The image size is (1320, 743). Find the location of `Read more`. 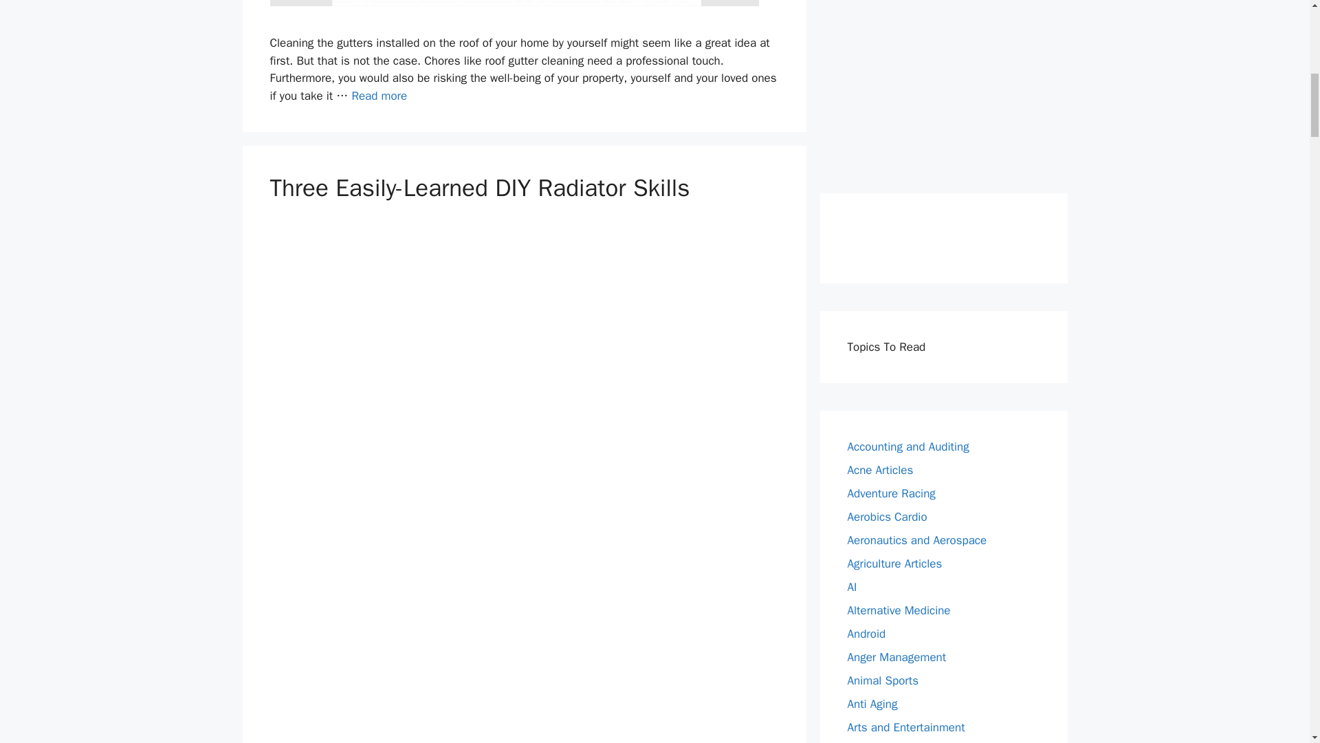

Read more is located at coordinates (378, 96).